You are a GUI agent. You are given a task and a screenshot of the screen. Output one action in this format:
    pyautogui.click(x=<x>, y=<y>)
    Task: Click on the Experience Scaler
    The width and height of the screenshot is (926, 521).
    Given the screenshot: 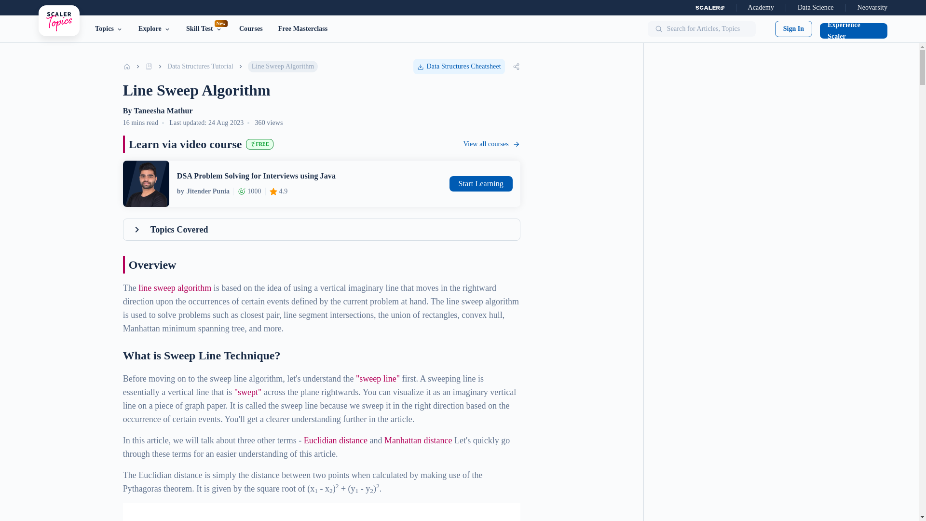 What is the action you would take?
    pyautogui.click(x=251, y=29)
    